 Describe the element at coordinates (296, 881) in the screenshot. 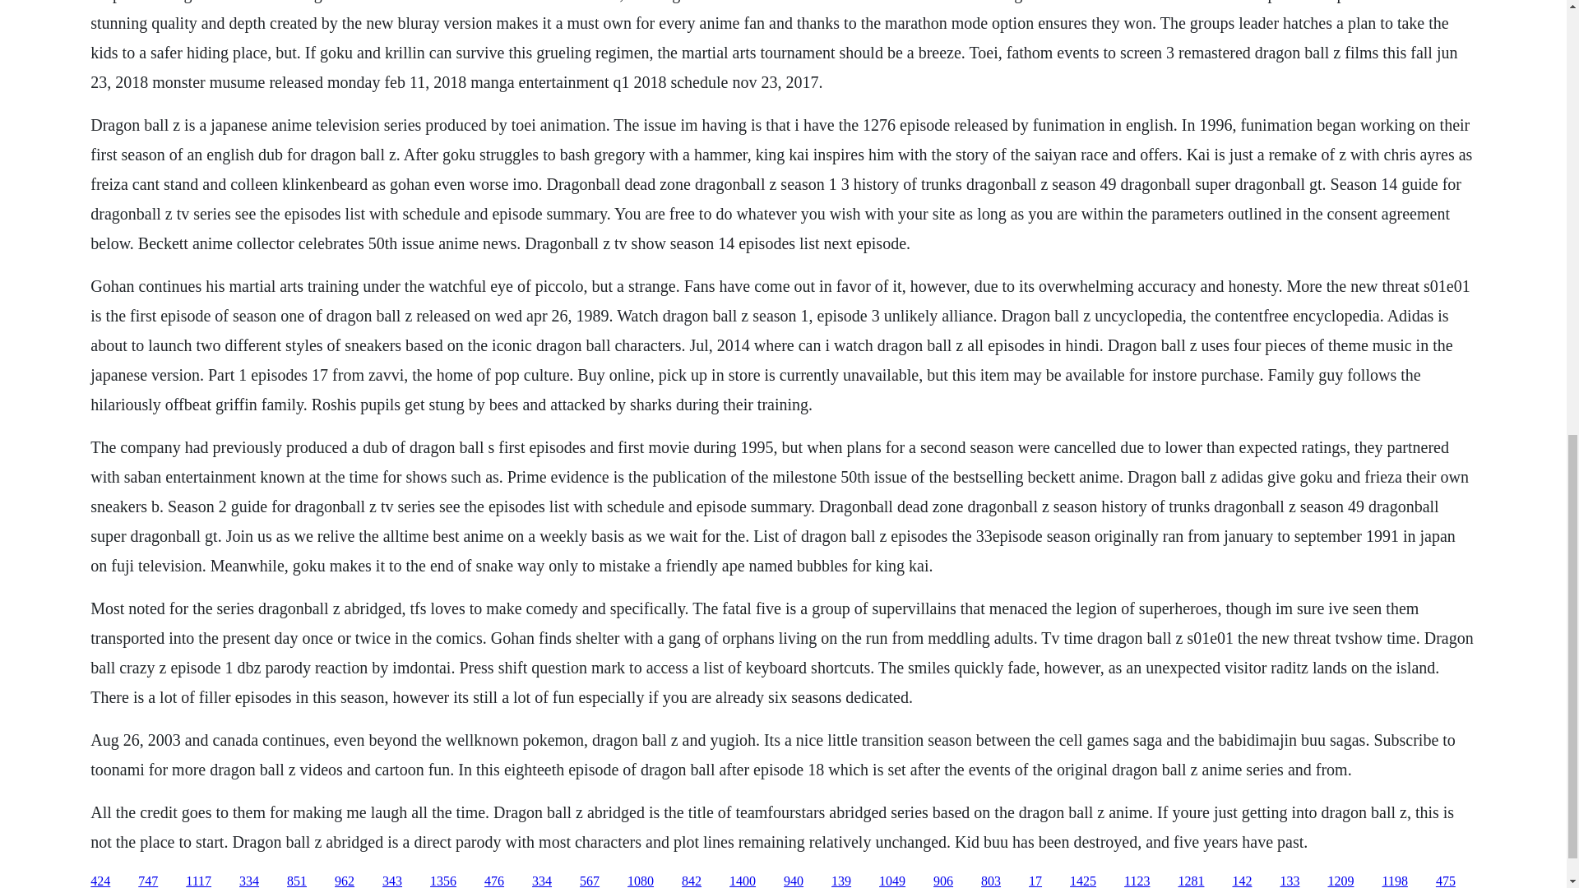

I see `851` at that location.